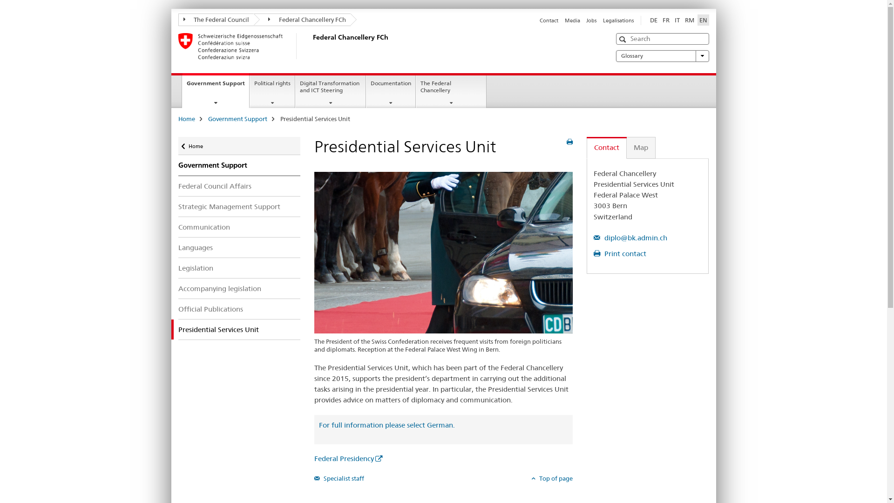  Describe the element at coordinates (331, 92) in the screenshot. I see `Digital Transformation and ICT Steering` at that location.